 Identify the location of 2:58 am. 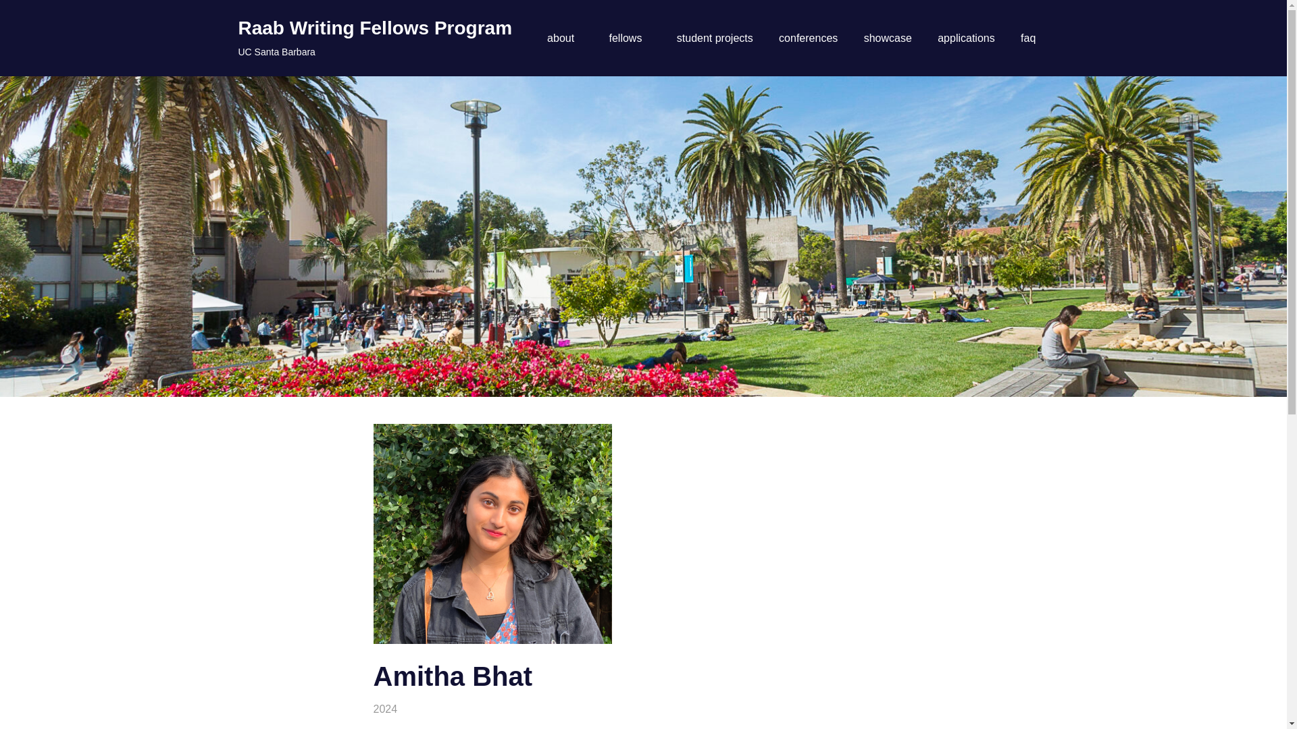
(405, 709).